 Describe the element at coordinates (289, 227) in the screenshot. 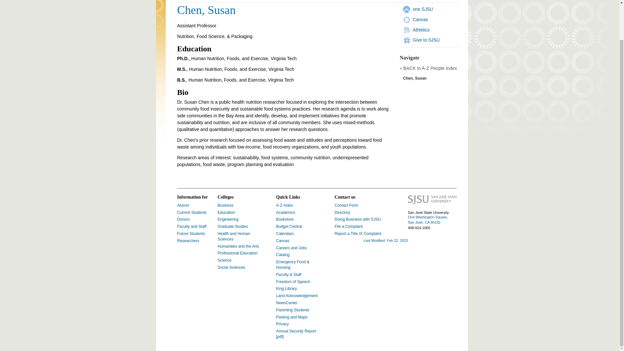

I see `Budget Central` at that location.